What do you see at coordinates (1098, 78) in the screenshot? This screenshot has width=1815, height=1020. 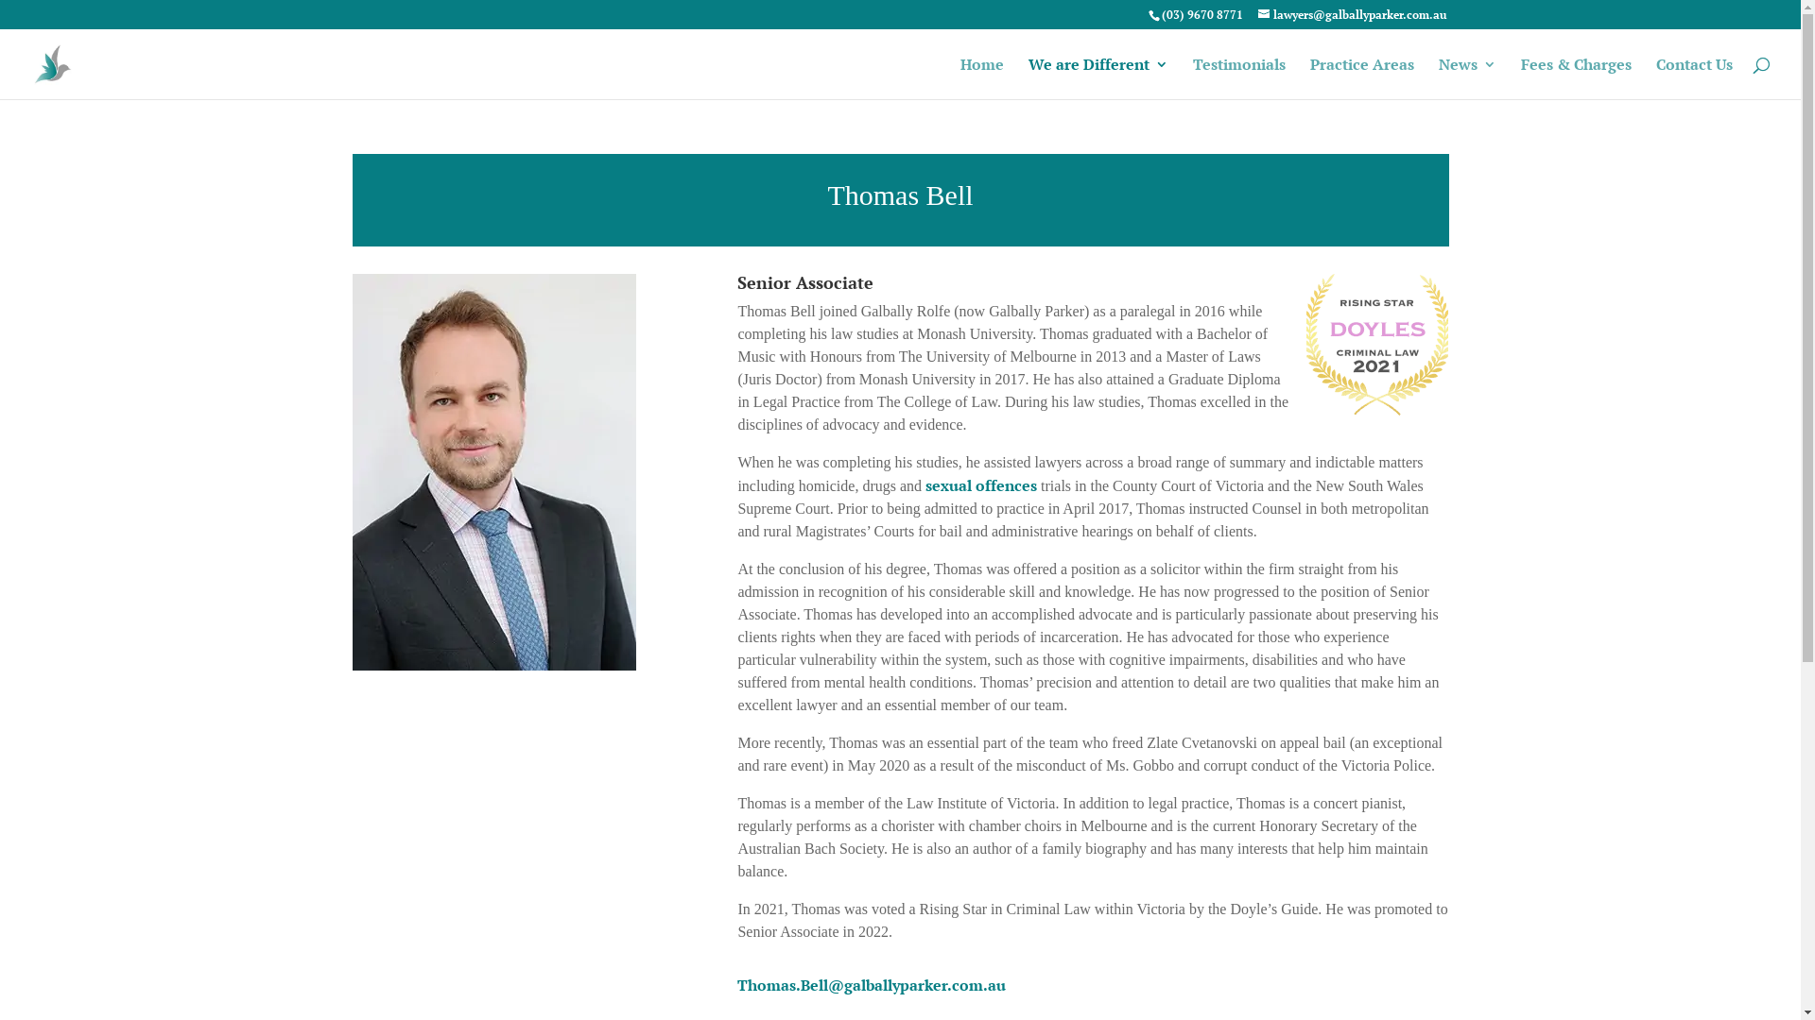 I see `We are Different` at bounding box center [1098, 78].